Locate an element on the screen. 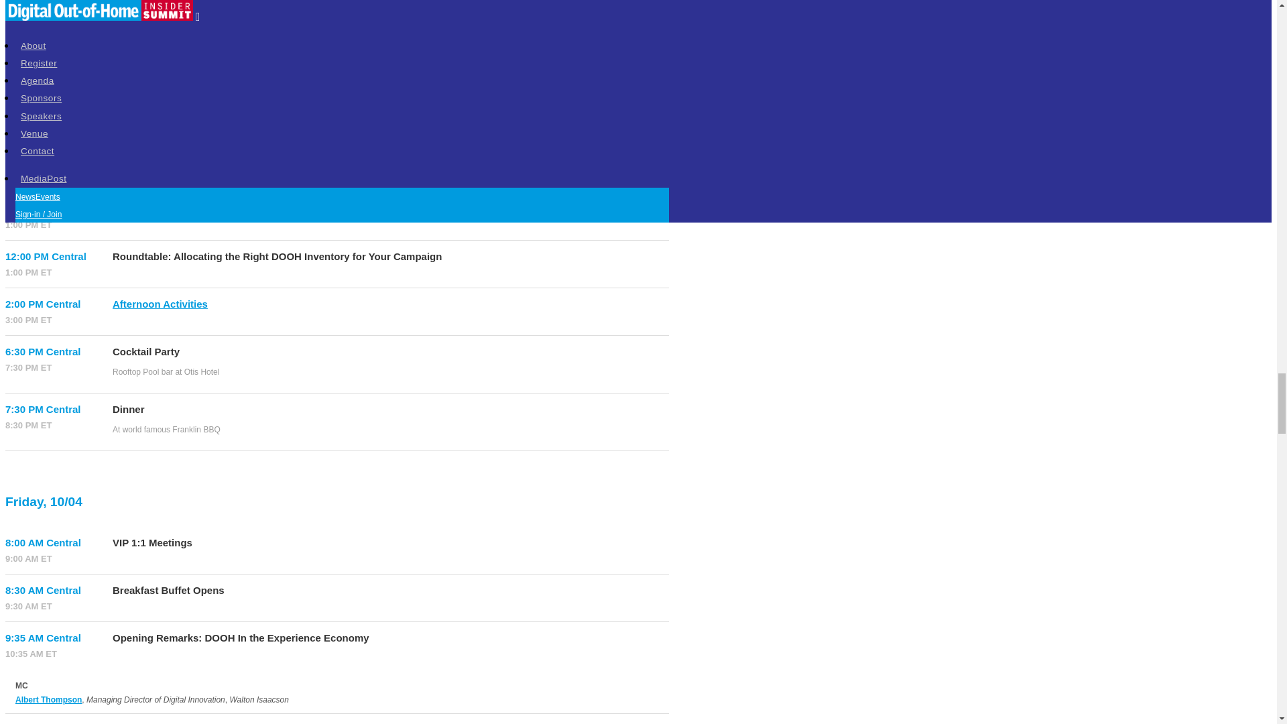  Albert Thompson is located at coordinates (48, 699).